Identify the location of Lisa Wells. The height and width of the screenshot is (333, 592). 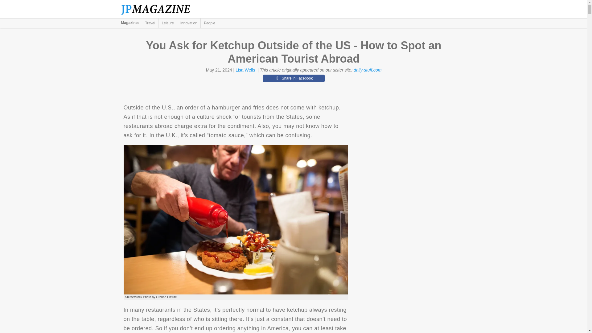
(245, 70).